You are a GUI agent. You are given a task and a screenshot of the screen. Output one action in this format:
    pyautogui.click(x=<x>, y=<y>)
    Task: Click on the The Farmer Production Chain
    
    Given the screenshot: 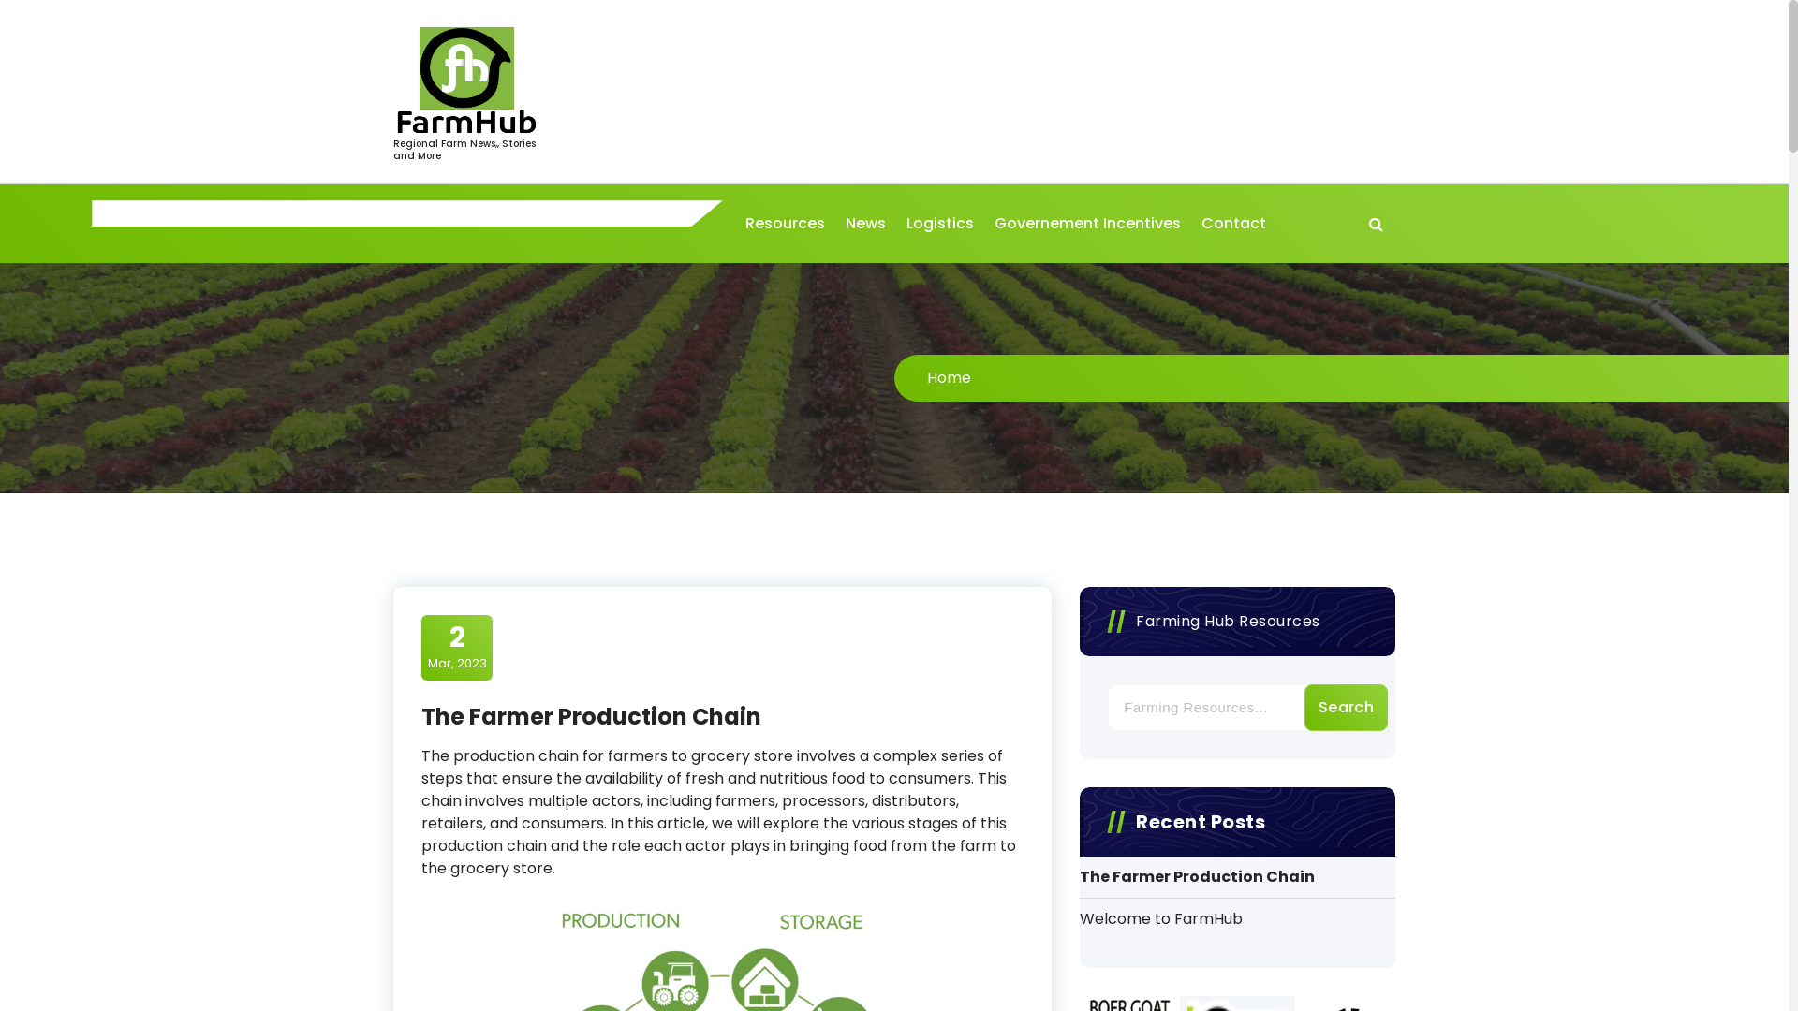 What is the action you would take?
    pyautogui.click(x=592, y=717)
    